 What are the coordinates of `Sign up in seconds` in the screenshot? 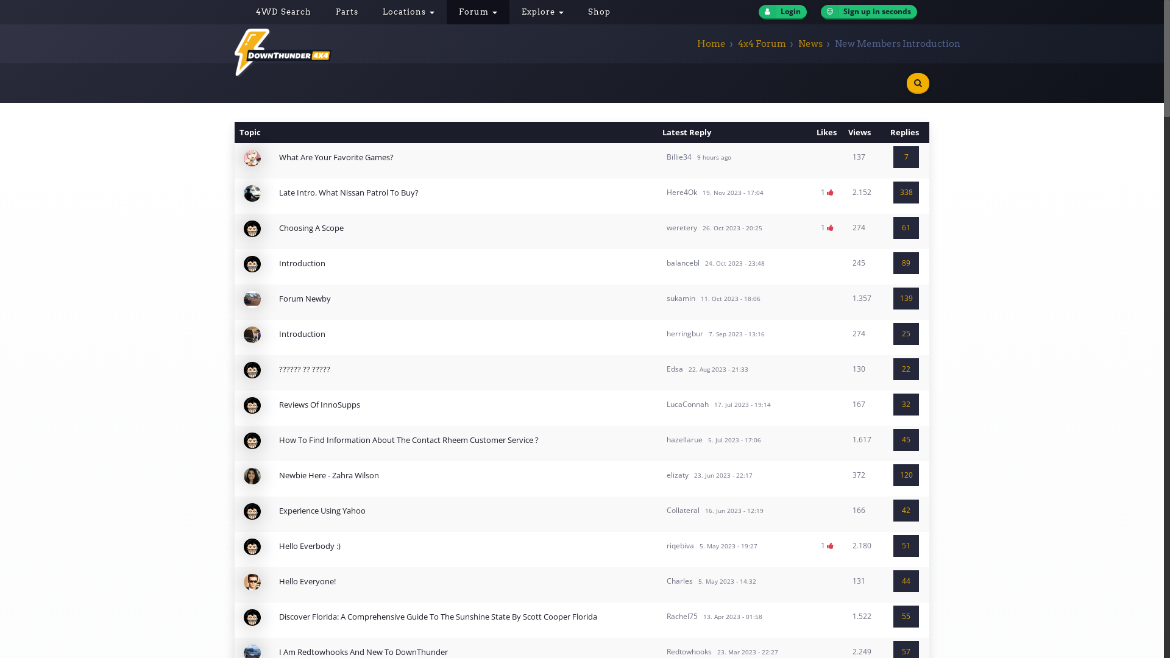 It's located at (869, 12).